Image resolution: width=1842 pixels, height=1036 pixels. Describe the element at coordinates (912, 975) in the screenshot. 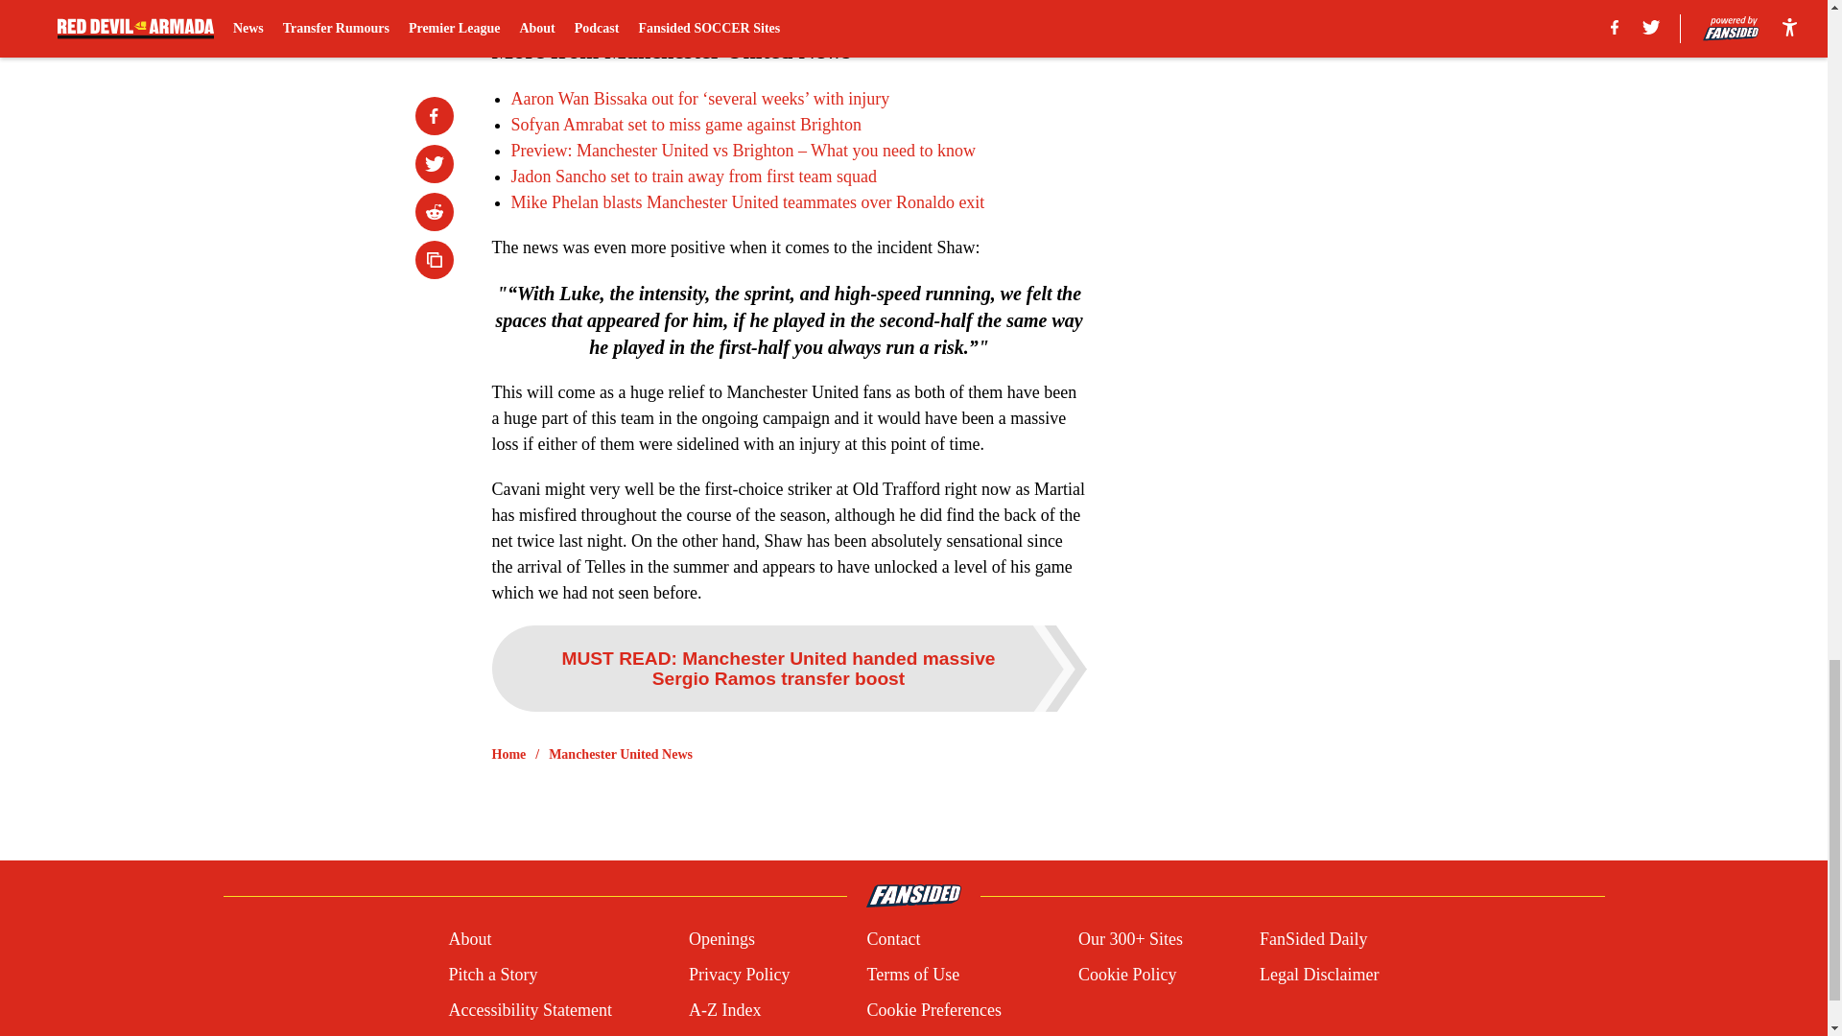

I see `Terms of Use` at that location.